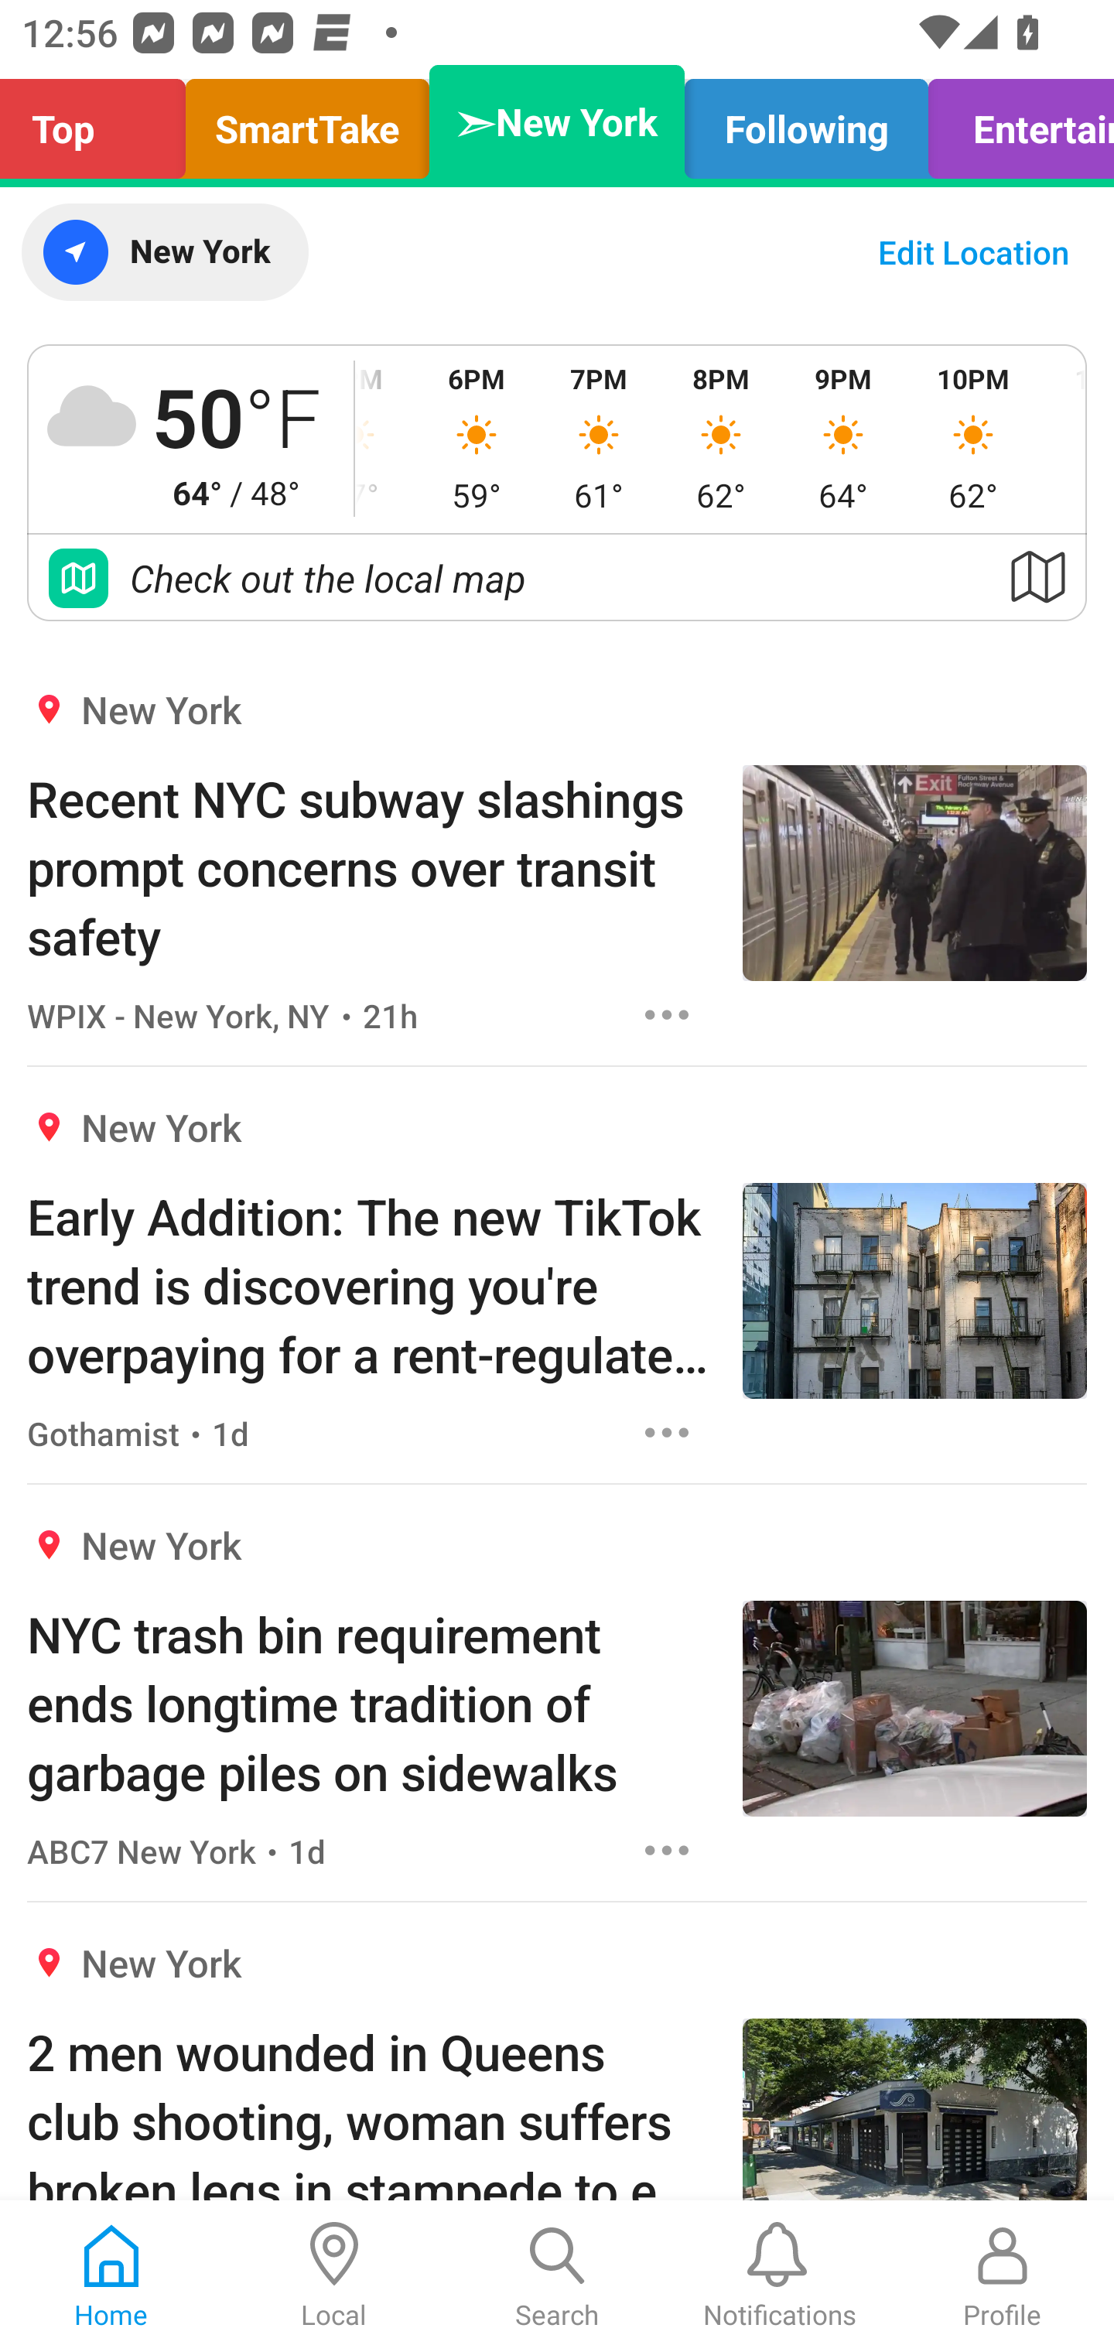 The width and height of the screenshot is (1114, 2352). Describe the element at coordinates (720, 438) in the screenshot. I see `8PM 62°` at that location.